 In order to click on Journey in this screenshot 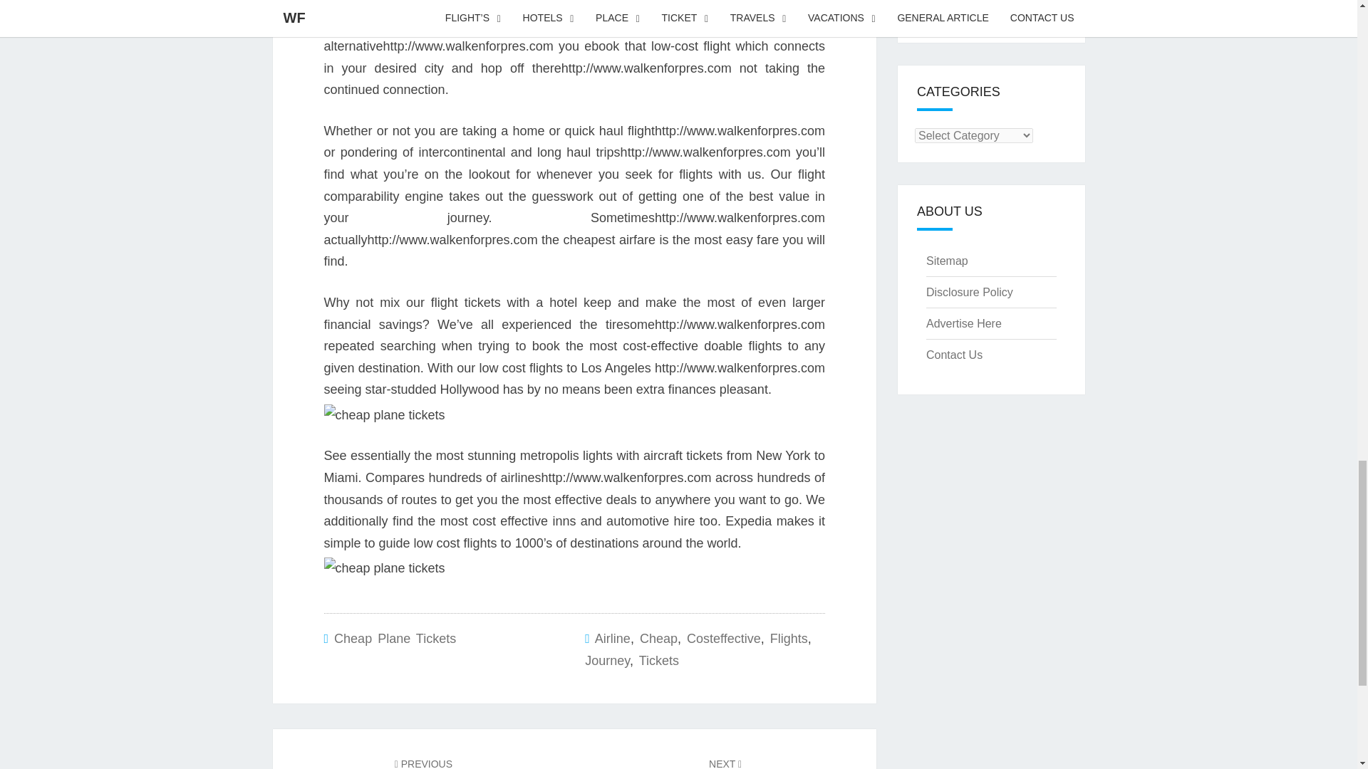, I will do `click(607, 661)`.